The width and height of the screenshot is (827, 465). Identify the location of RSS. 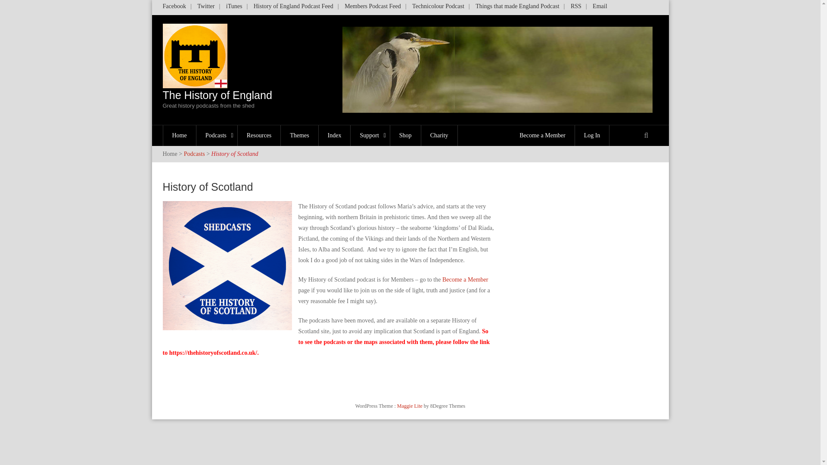
(576, 8).